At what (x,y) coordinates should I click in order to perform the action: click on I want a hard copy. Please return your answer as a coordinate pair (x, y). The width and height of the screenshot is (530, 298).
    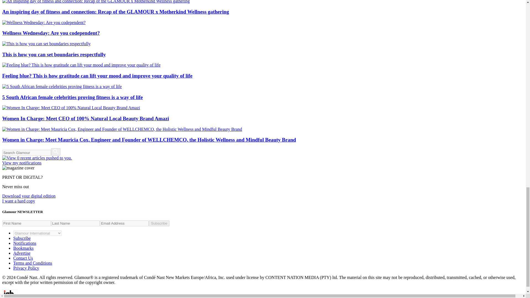
    Looking at the image, I should click on (18, 201).